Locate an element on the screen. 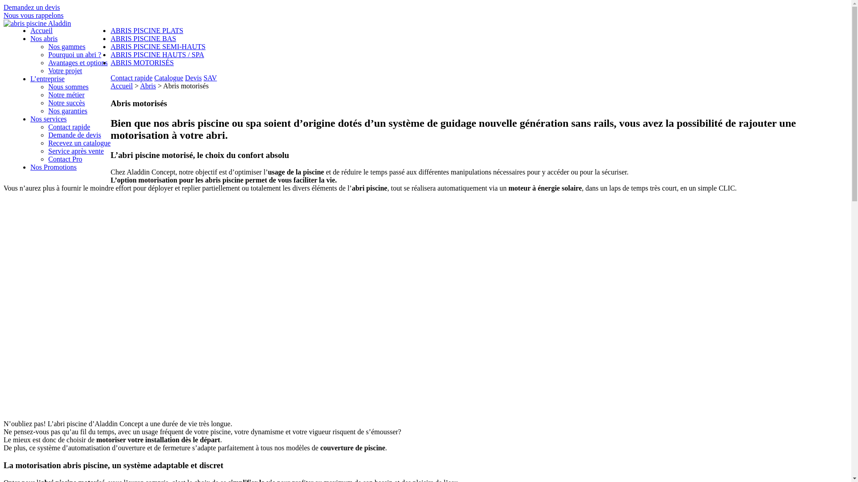 Image resolution: width=858 pixels, height=482 pixels. Nos garanties is located at coordinates (68, 111).